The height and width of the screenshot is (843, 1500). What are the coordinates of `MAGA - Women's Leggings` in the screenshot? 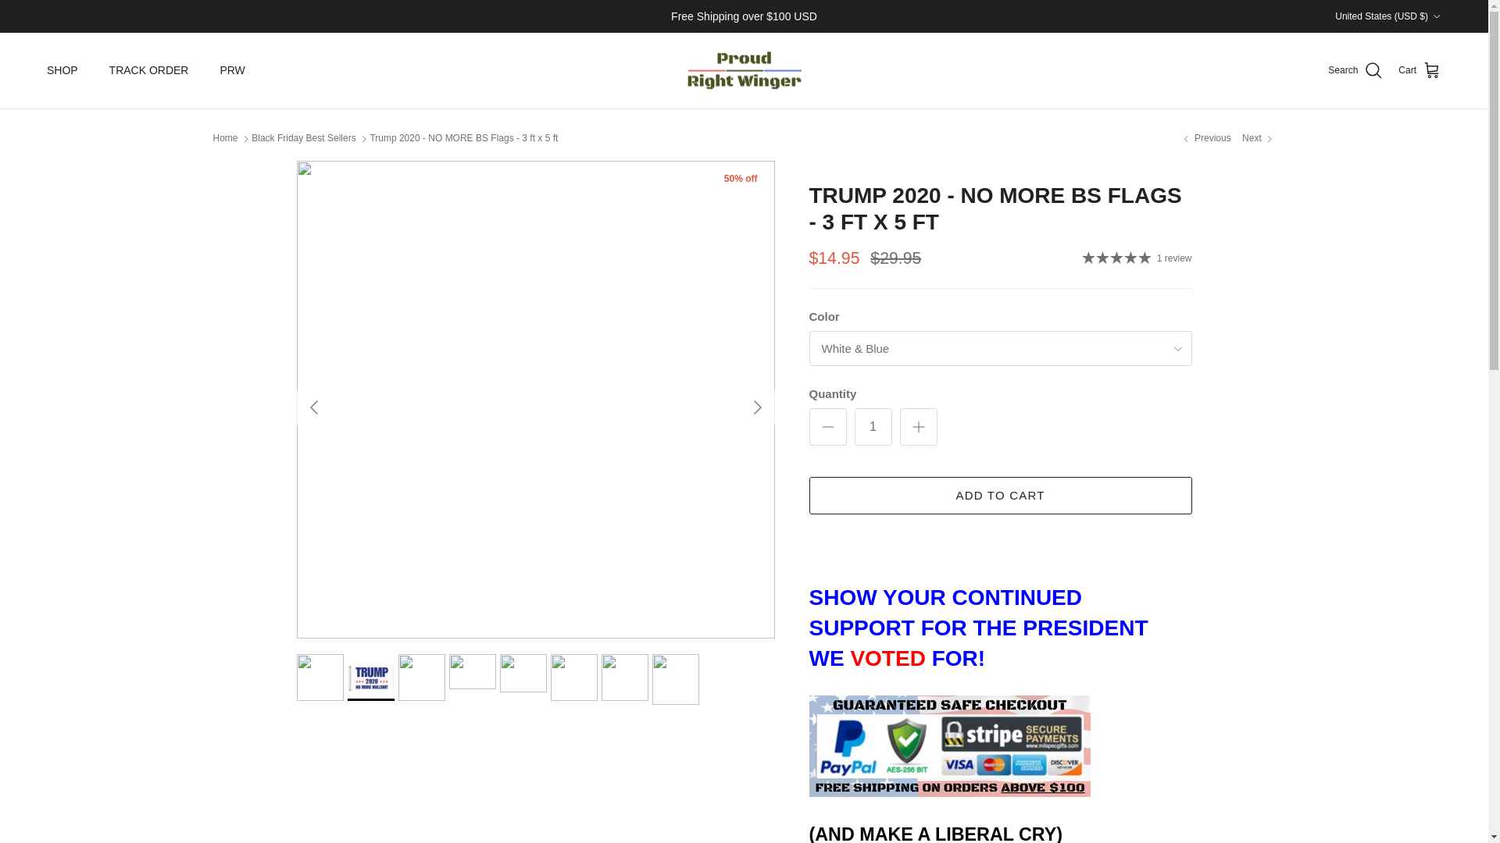 It's located at (1205, 137).